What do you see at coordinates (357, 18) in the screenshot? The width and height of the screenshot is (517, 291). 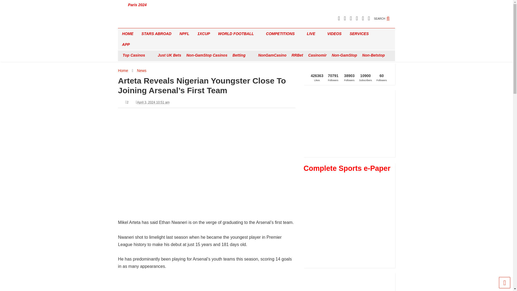 I see `linkedin` at bounding box center [357, 18].